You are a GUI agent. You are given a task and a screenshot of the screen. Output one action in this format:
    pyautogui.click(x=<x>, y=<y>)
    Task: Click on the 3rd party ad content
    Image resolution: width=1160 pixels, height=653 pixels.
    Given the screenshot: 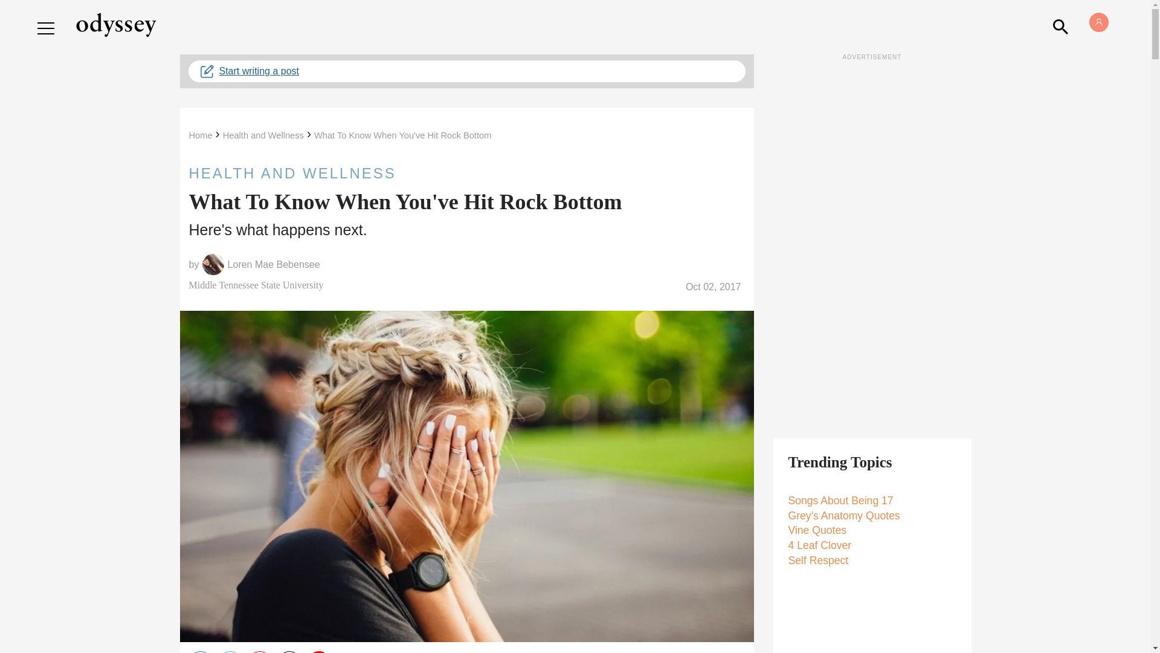 What is the action you would take?
    pyautogui.click(x=466, y=614)
    